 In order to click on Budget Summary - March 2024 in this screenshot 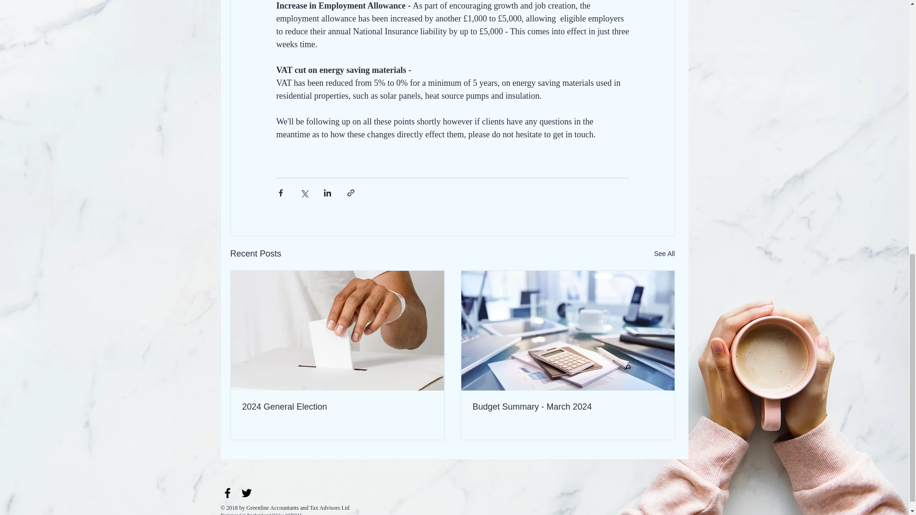, I will do `click(567, 407)`.